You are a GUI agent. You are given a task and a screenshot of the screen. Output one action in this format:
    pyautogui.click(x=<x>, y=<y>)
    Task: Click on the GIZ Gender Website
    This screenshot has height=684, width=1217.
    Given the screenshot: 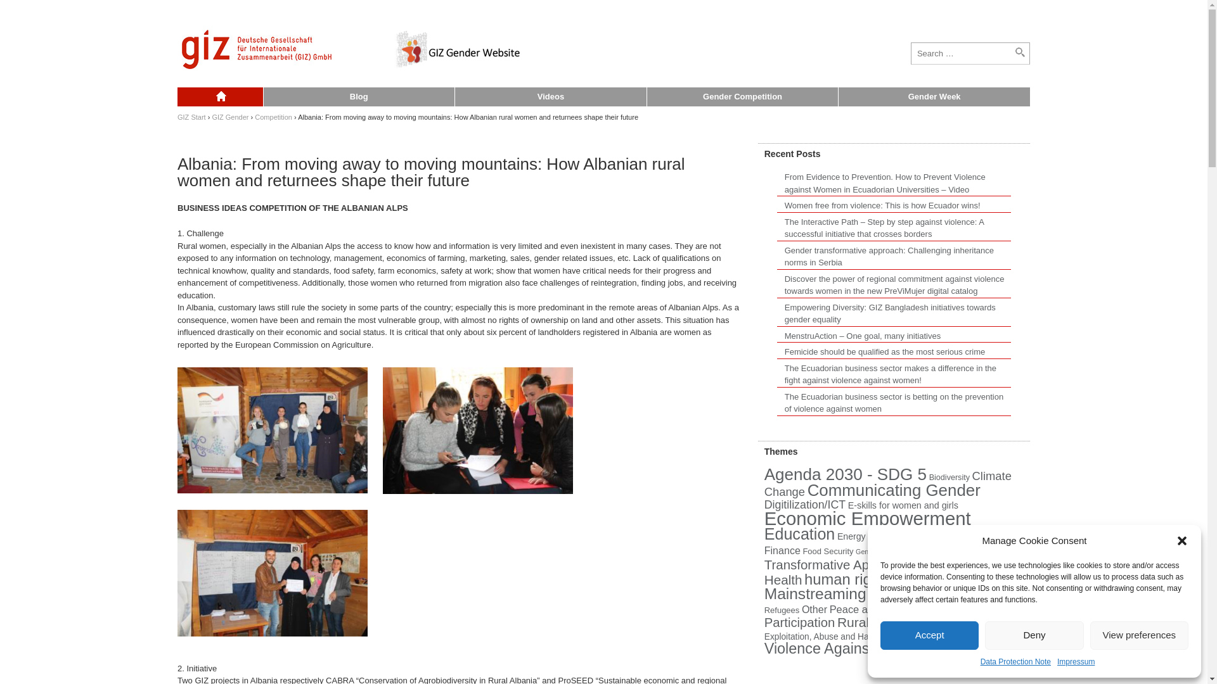 What is the action you would take?
    pyautogui.click(x=220, y=97)
    